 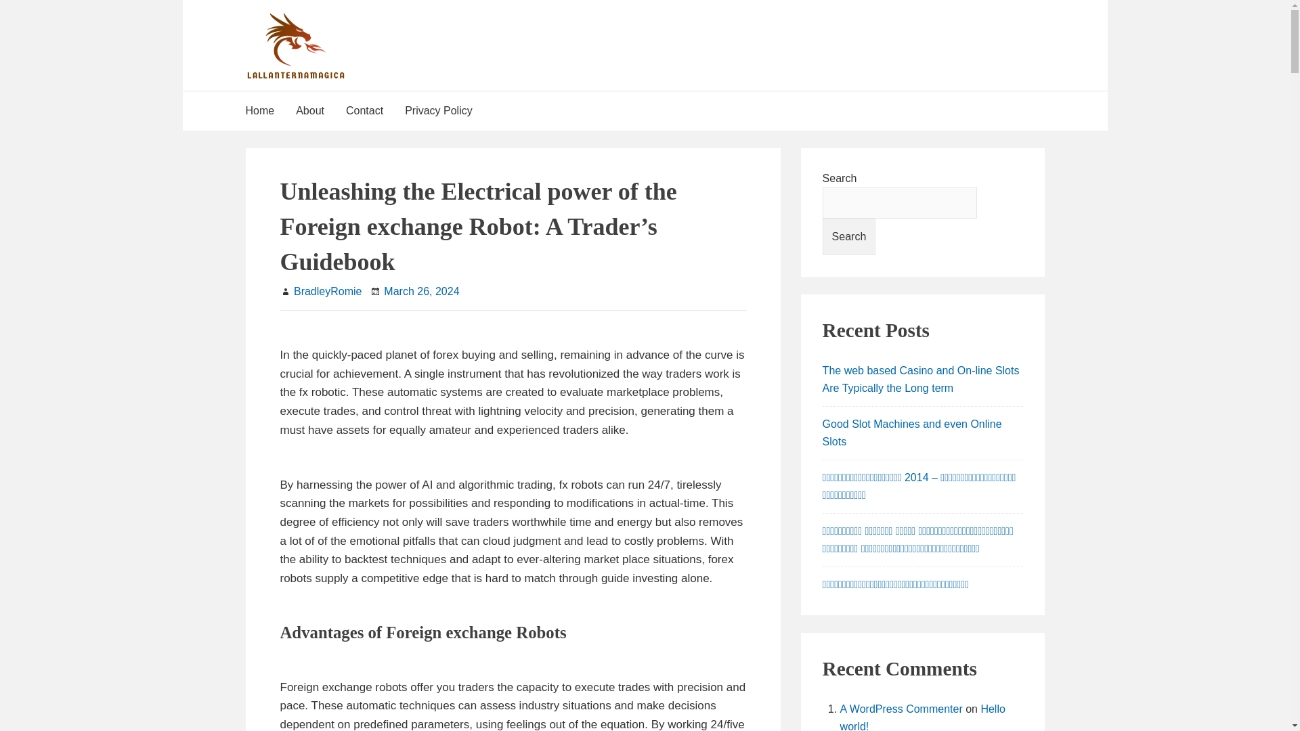 I want to click on A WordPress Commenter, so click(x=901, y=709).